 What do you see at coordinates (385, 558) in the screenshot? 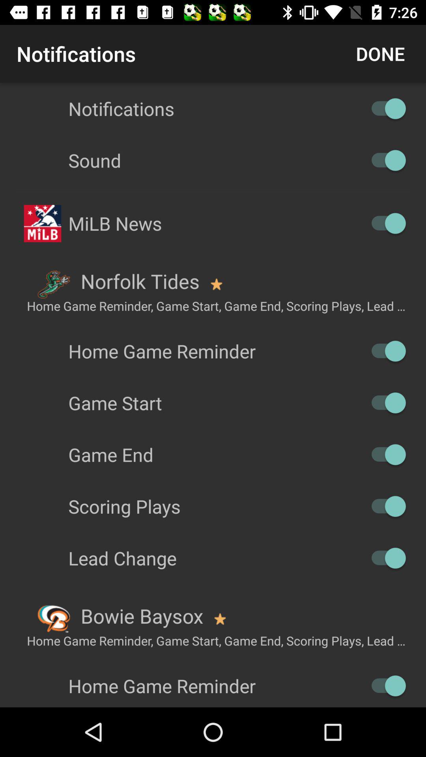
I see `toggle reminder for lead changes` at bounding box center [385, 558].